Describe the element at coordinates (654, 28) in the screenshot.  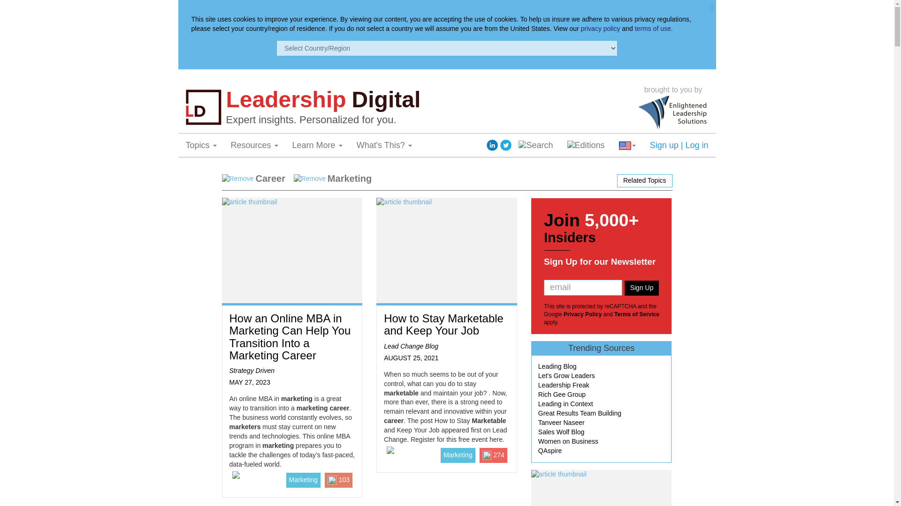
I see `terms of use.` at that location.